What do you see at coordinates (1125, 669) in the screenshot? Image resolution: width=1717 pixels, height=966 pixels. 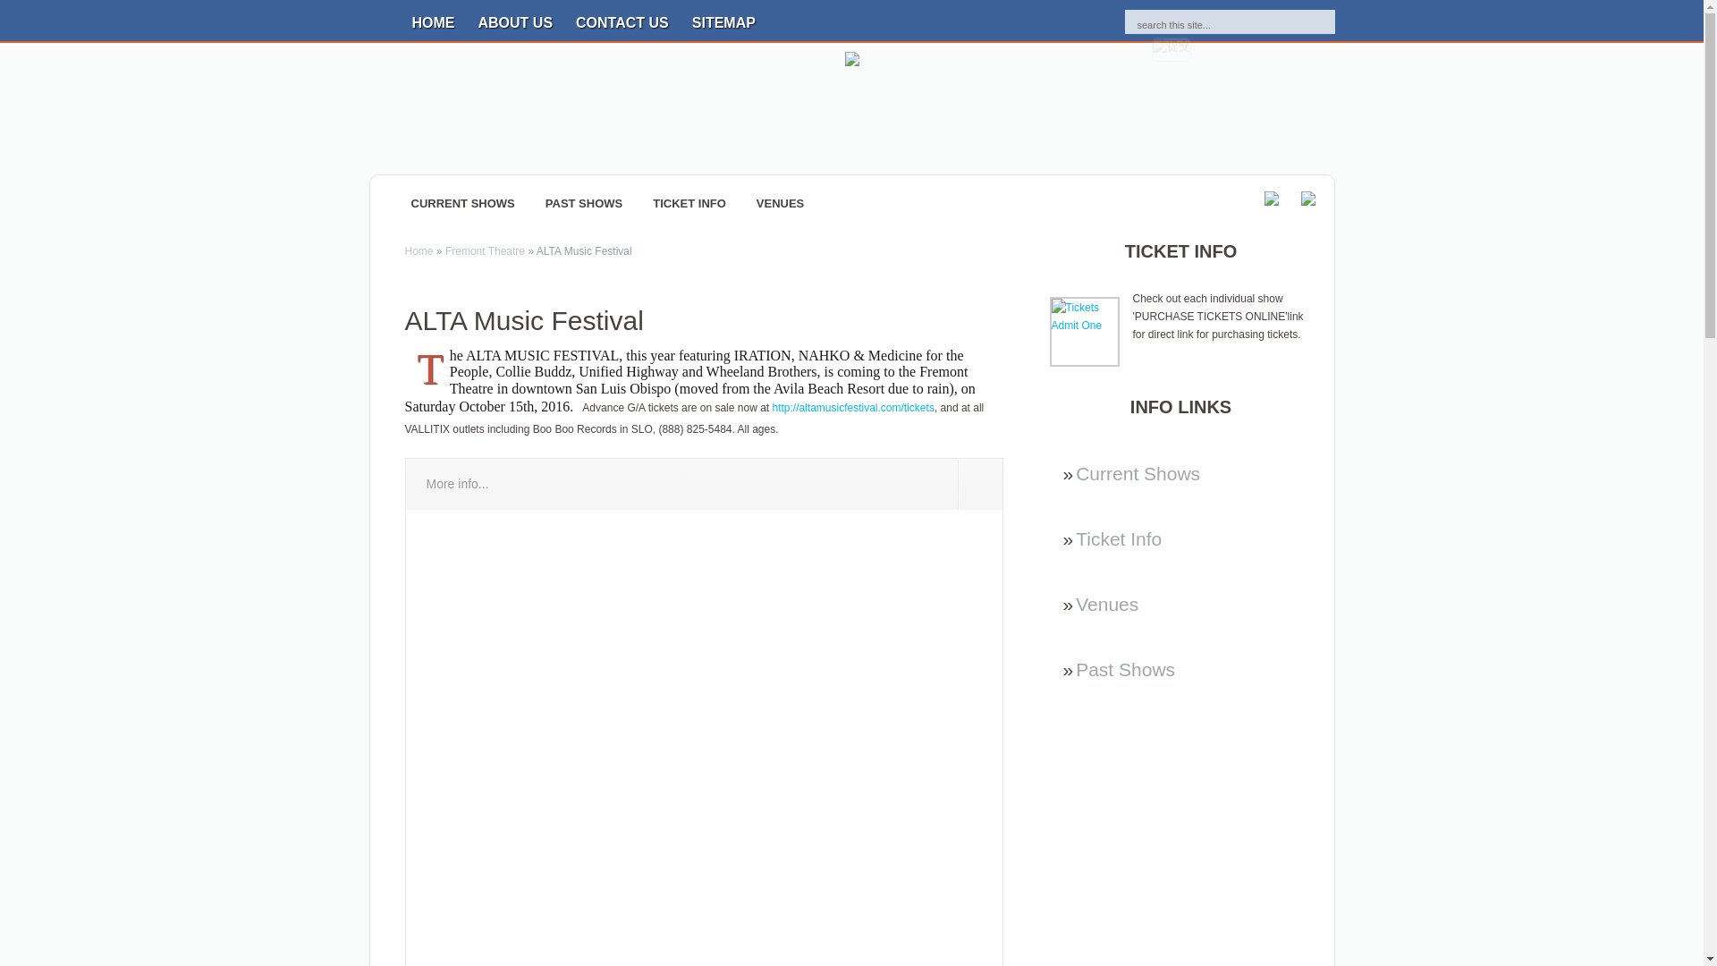 I see `Past Shows` at bounding box center [1125, 669].